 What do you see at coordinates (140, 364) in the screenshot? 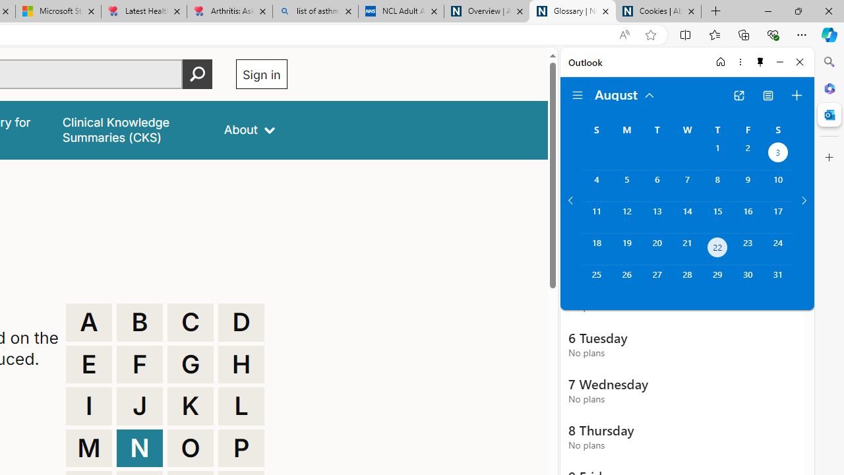
I see `F` at bounding box center [140, 364].